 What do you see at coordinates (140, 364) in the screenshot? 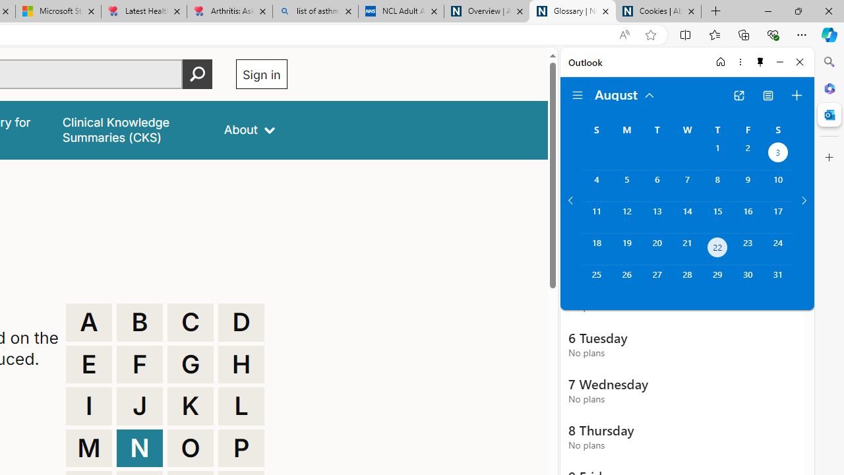
I see `F` at bounding box center [140, 364].